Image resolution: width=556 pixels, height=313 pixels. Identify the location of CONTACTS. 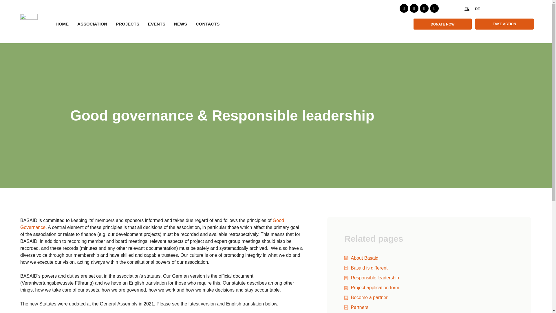
(207, 24).